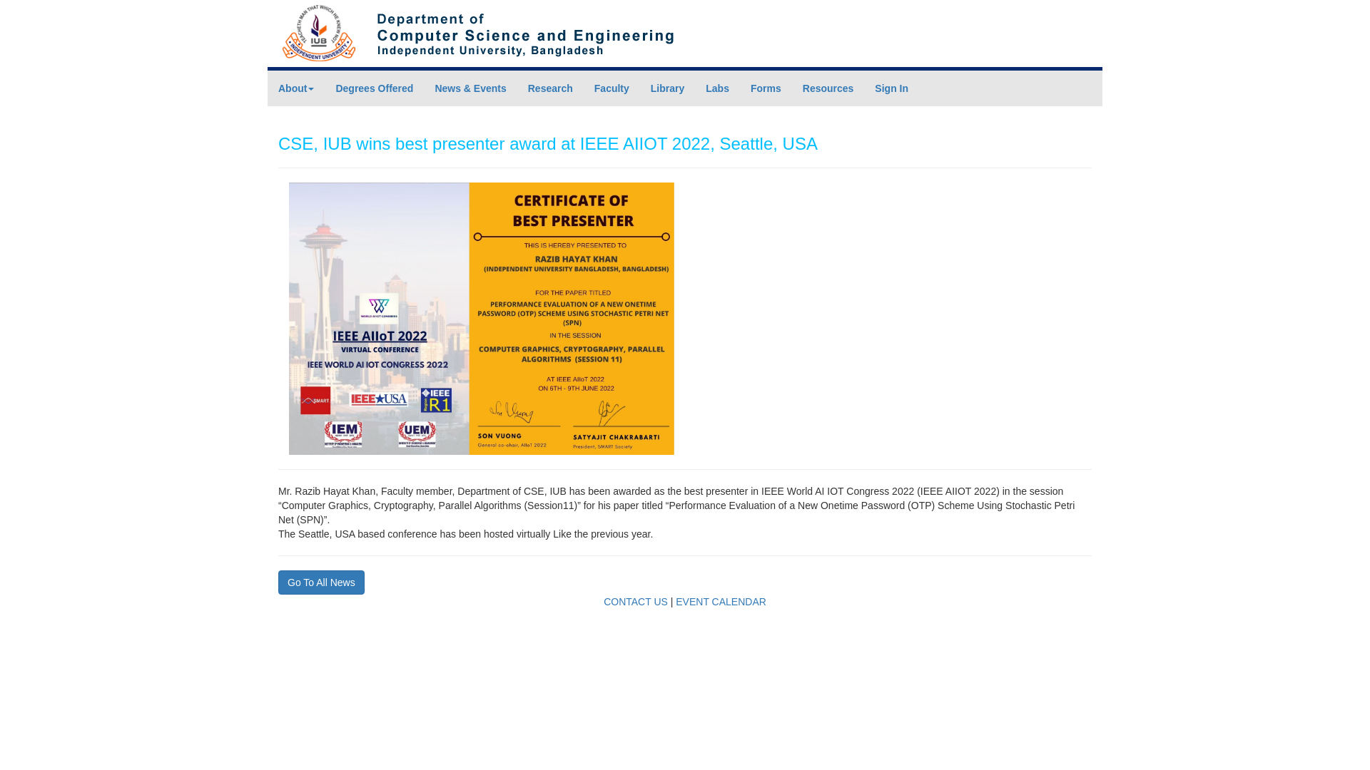 The width and height of the screenshot is (1370, 770). I want to click on Research, so click(551, 88).